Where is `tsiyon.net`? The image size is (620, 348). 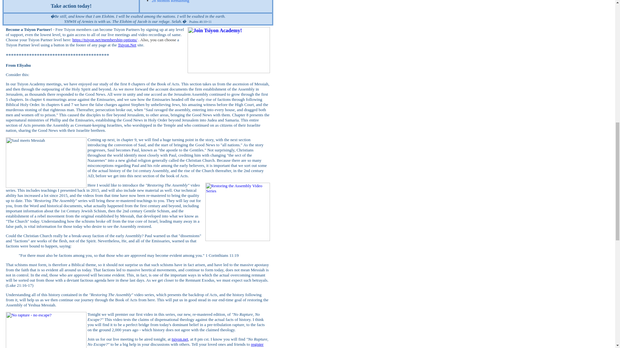
tsiyon.net is located at coordinates (180, 339).